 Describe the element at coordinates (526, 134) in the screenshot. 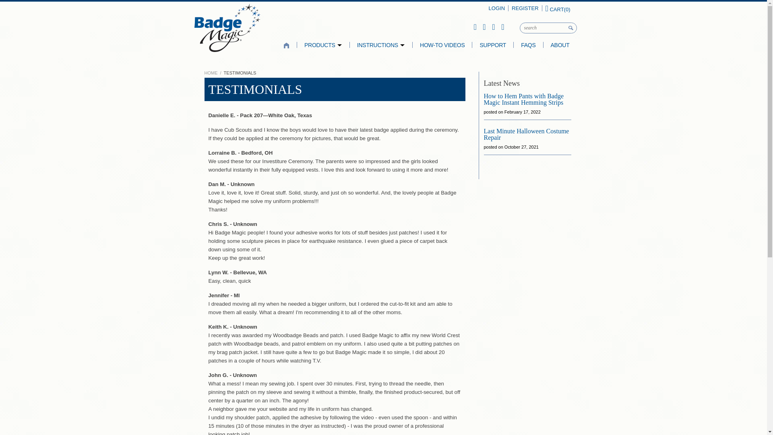

I see `Last Minute Halloween Costume Repair` at that location.